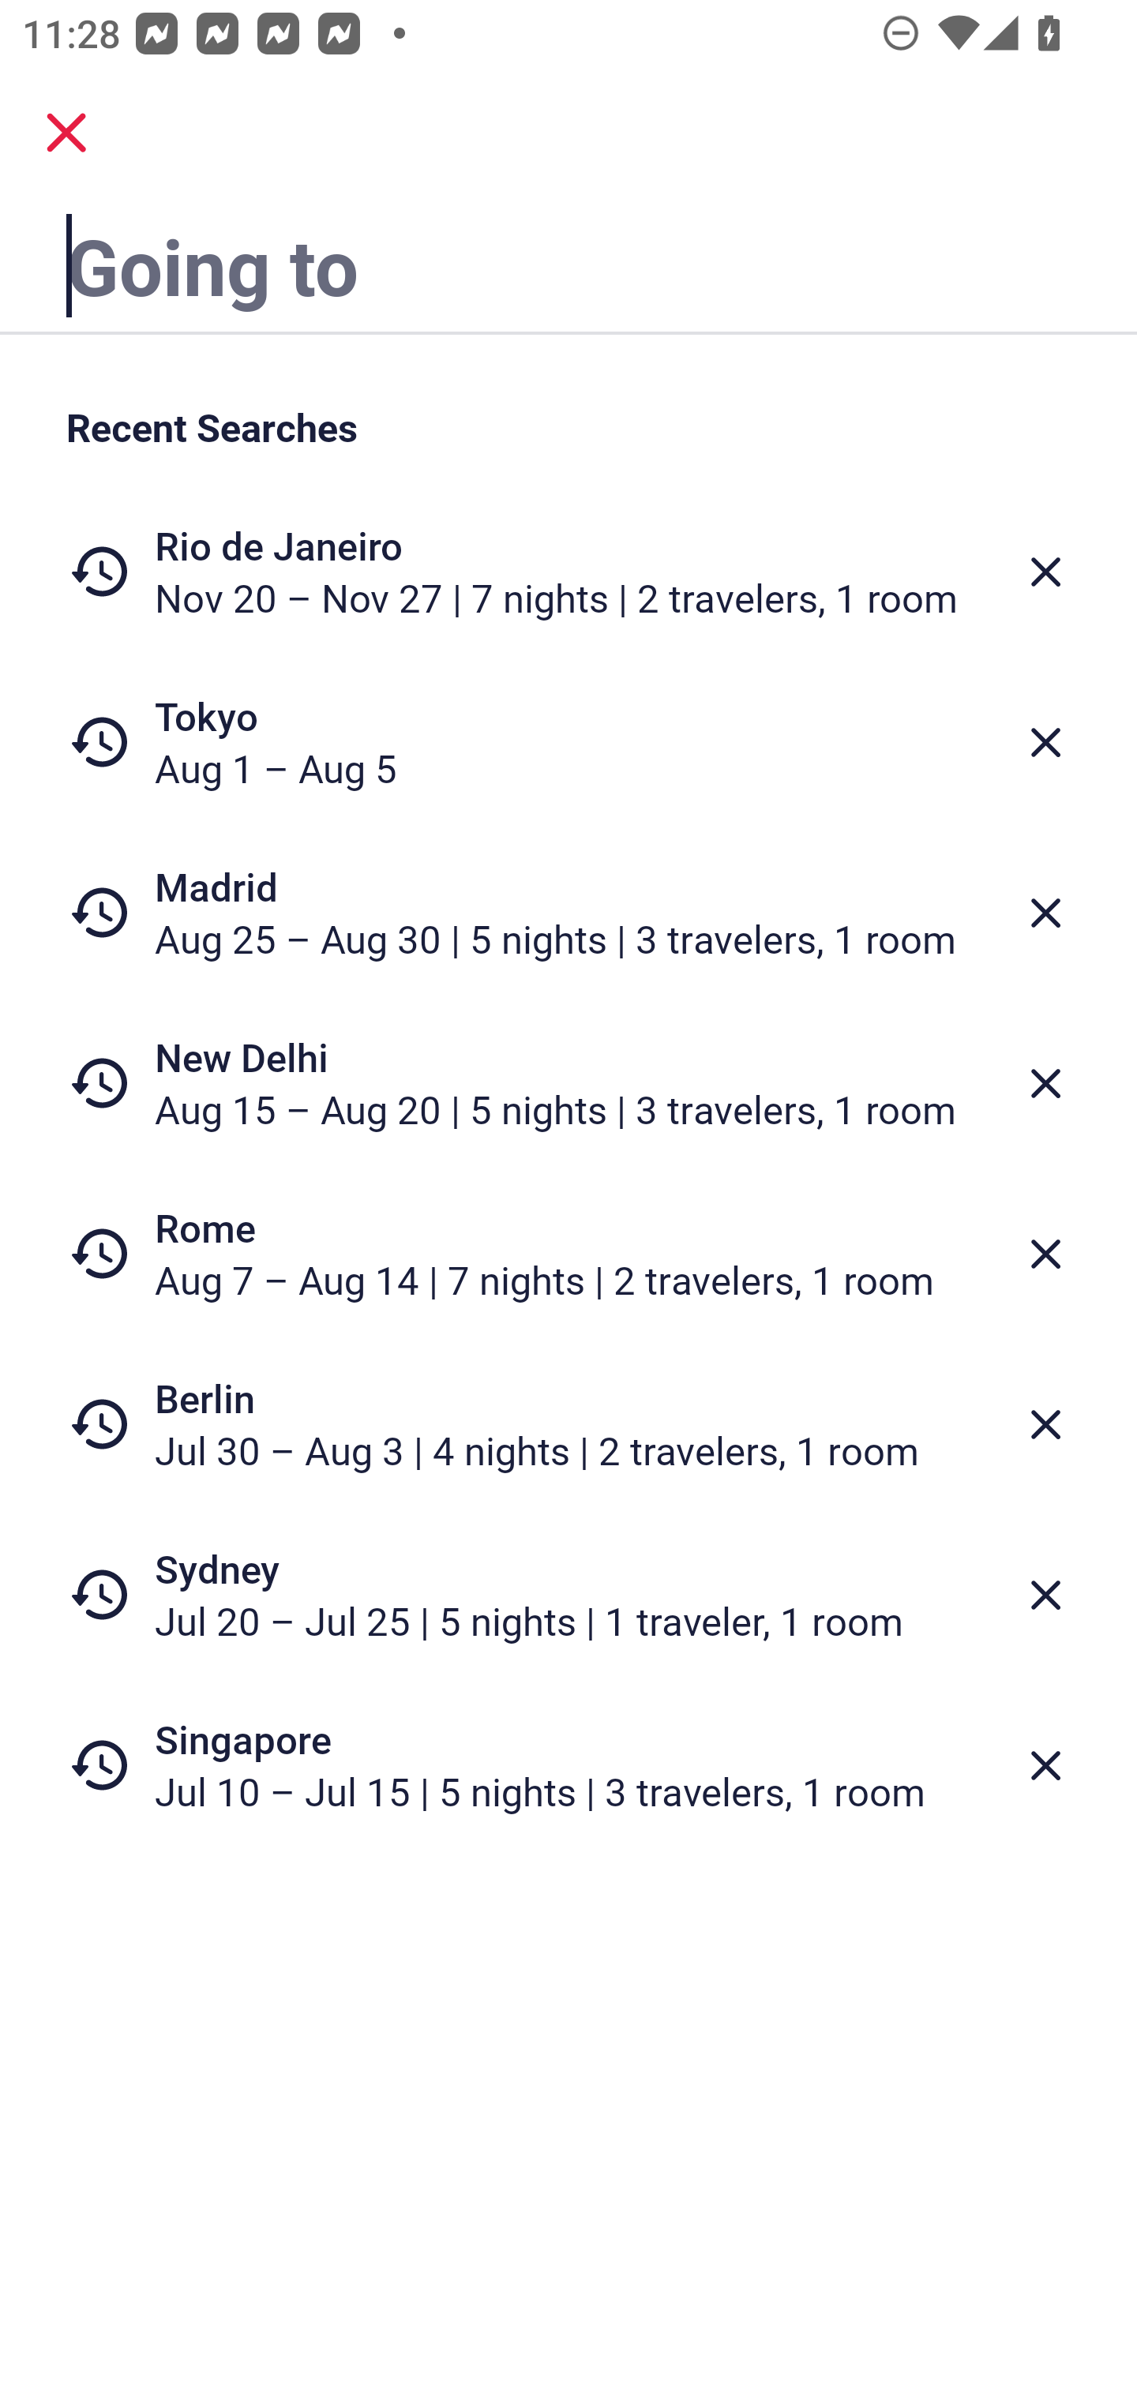  Describe the element at coordinates (1045, 742) in the screenshot. I see `Delete from recent searches` at that location.